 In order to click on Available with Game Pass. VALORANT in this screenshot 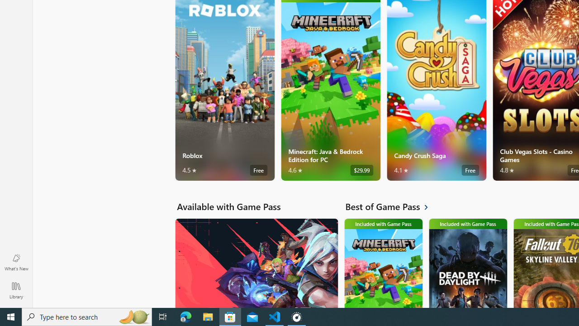, I will do `click(256, 263)`.